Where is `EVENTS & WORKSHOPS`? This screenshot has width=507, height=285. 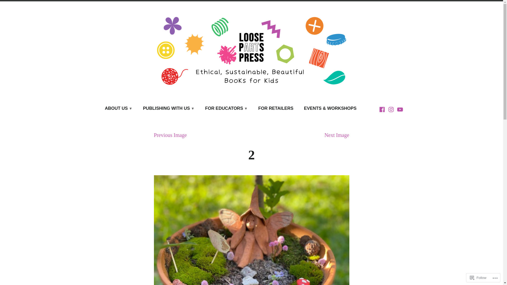
EVENTS & WORKSHOPS is located at coordinates (330, 109).